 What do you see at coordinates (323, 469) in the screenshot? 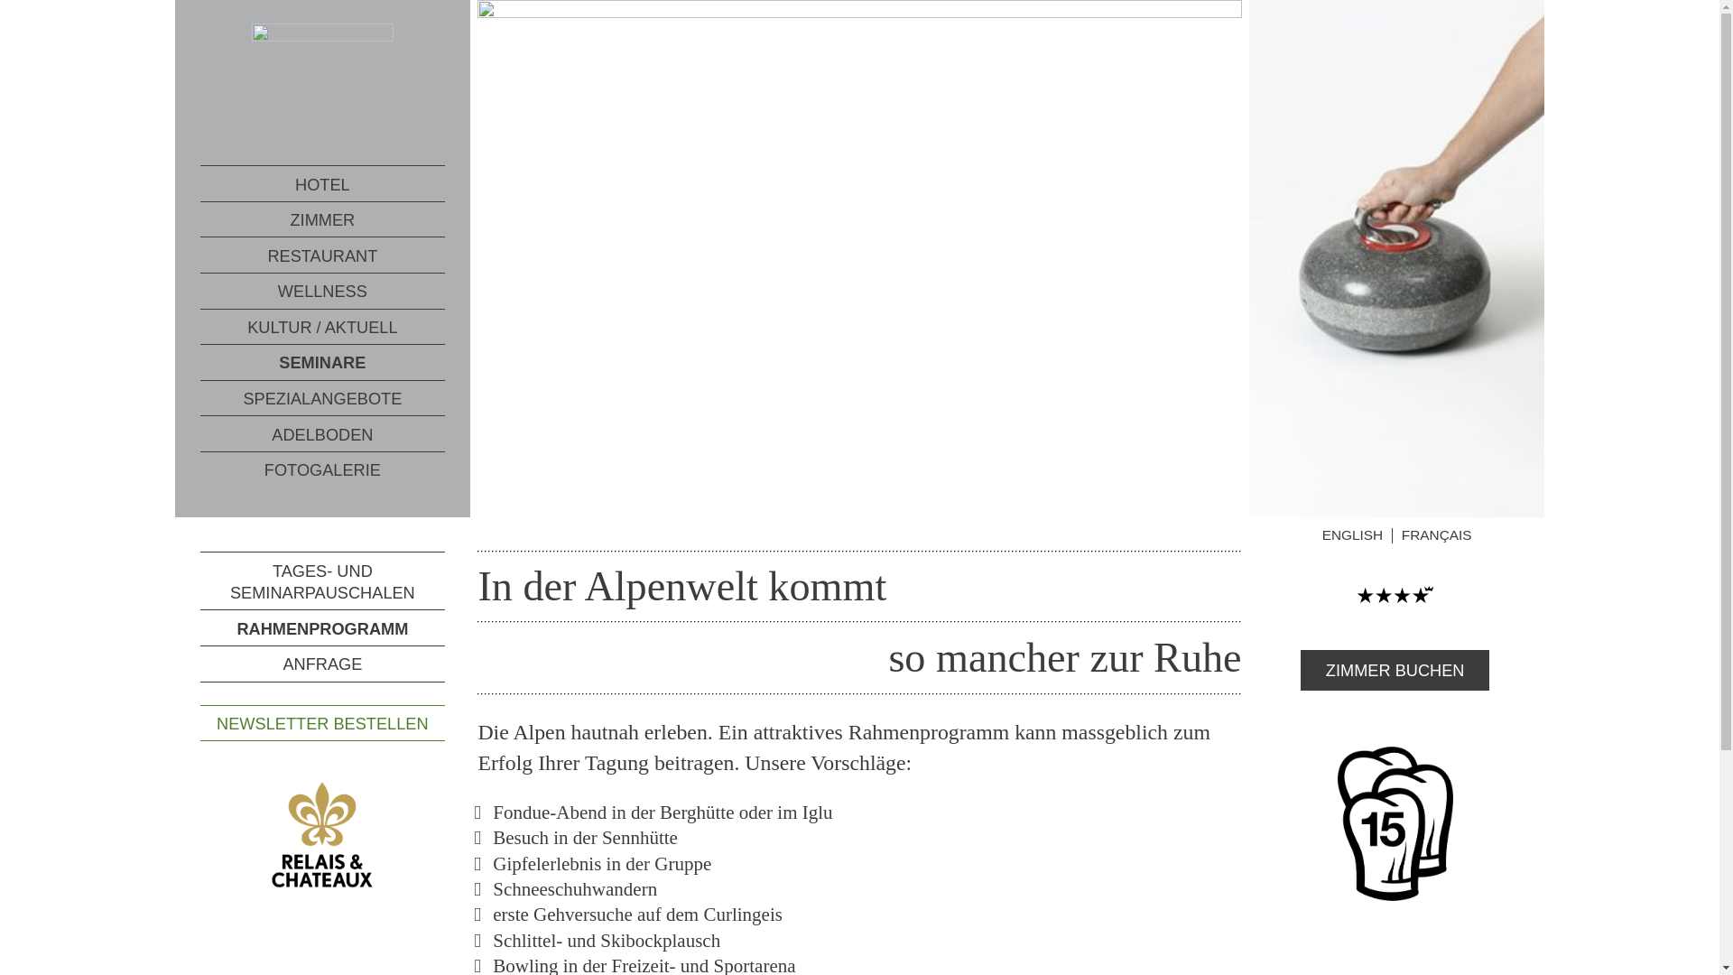
I see `FOTOGALERIE` at bounding box center [323, 469].